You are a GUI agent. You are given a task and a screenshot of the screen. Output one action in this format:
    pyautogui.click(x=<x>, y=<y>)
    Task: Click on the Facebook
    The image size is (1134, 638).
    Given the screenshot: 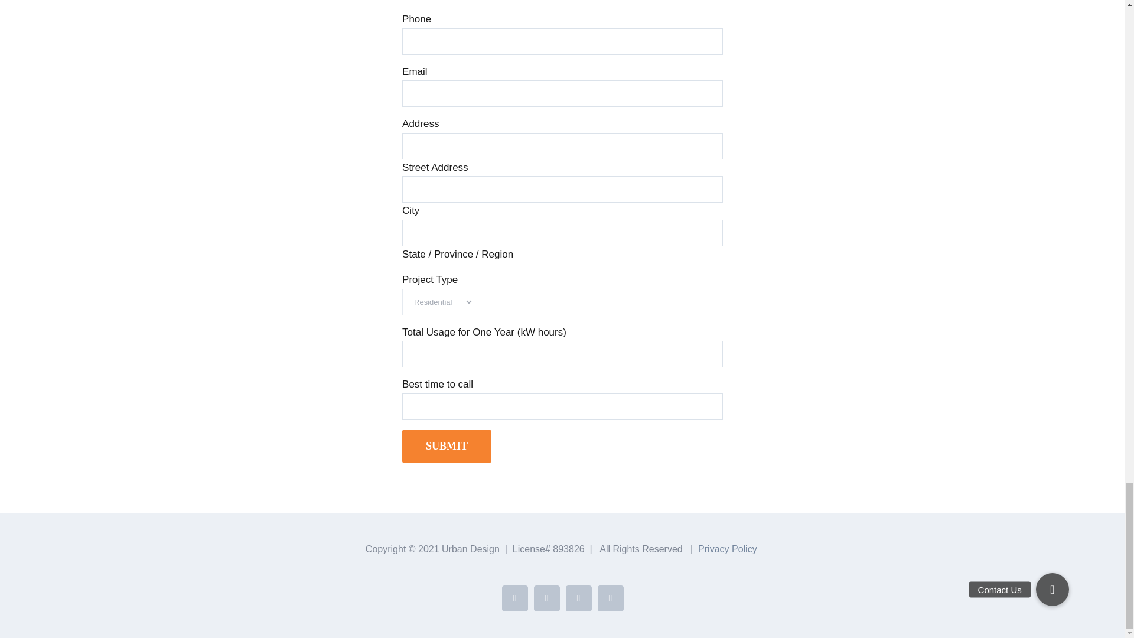 What is the action you would take?
    pyautogui.click(x=515, y=598)
    